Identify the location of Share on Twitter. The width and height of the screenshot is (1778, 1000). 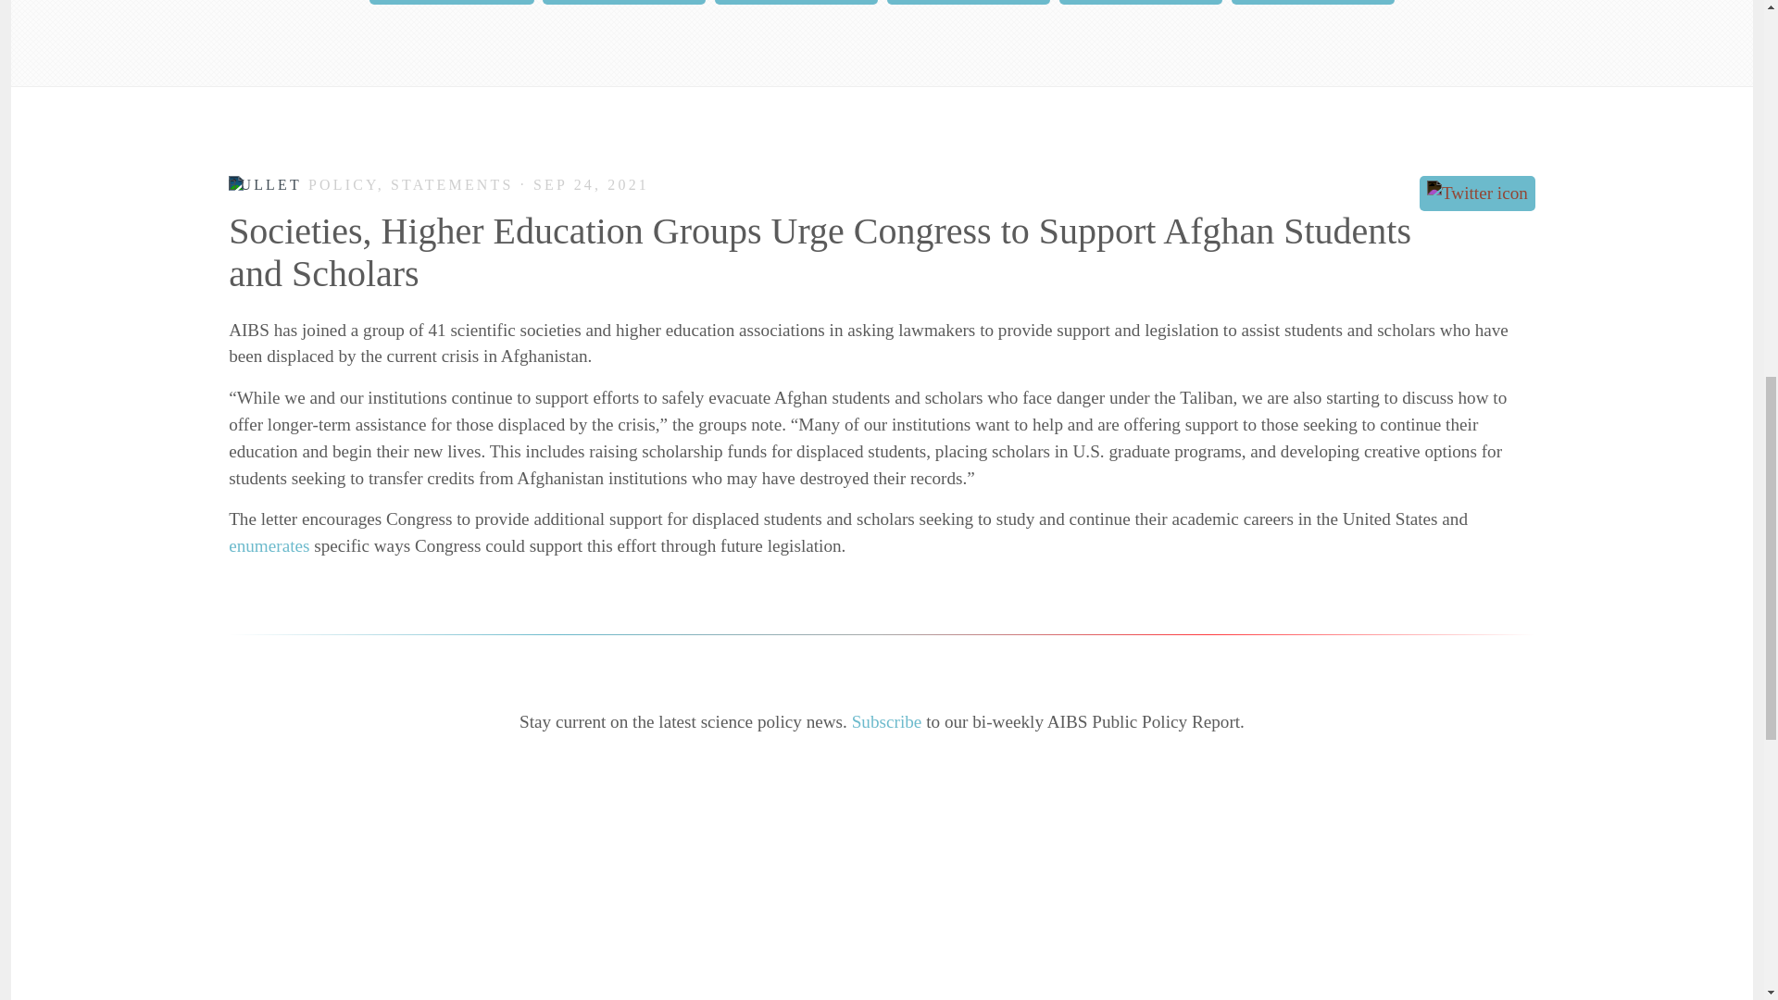
(1477, 193).